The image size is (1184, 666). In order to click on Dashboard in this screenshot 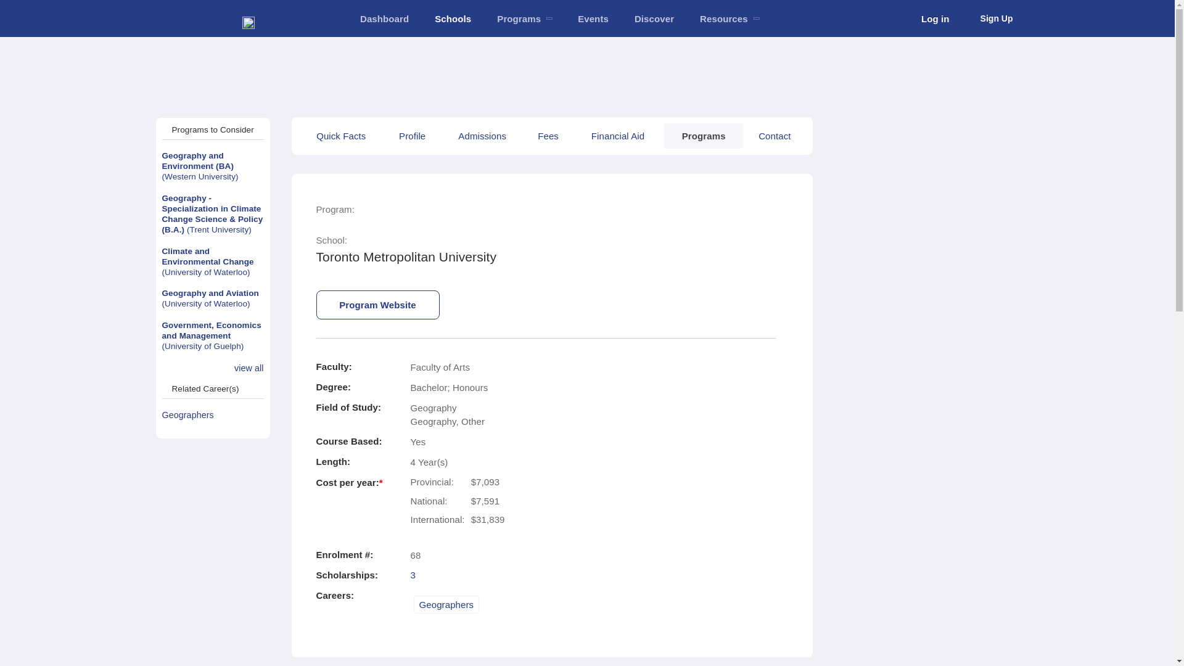, I will do `click(384, 18)`.